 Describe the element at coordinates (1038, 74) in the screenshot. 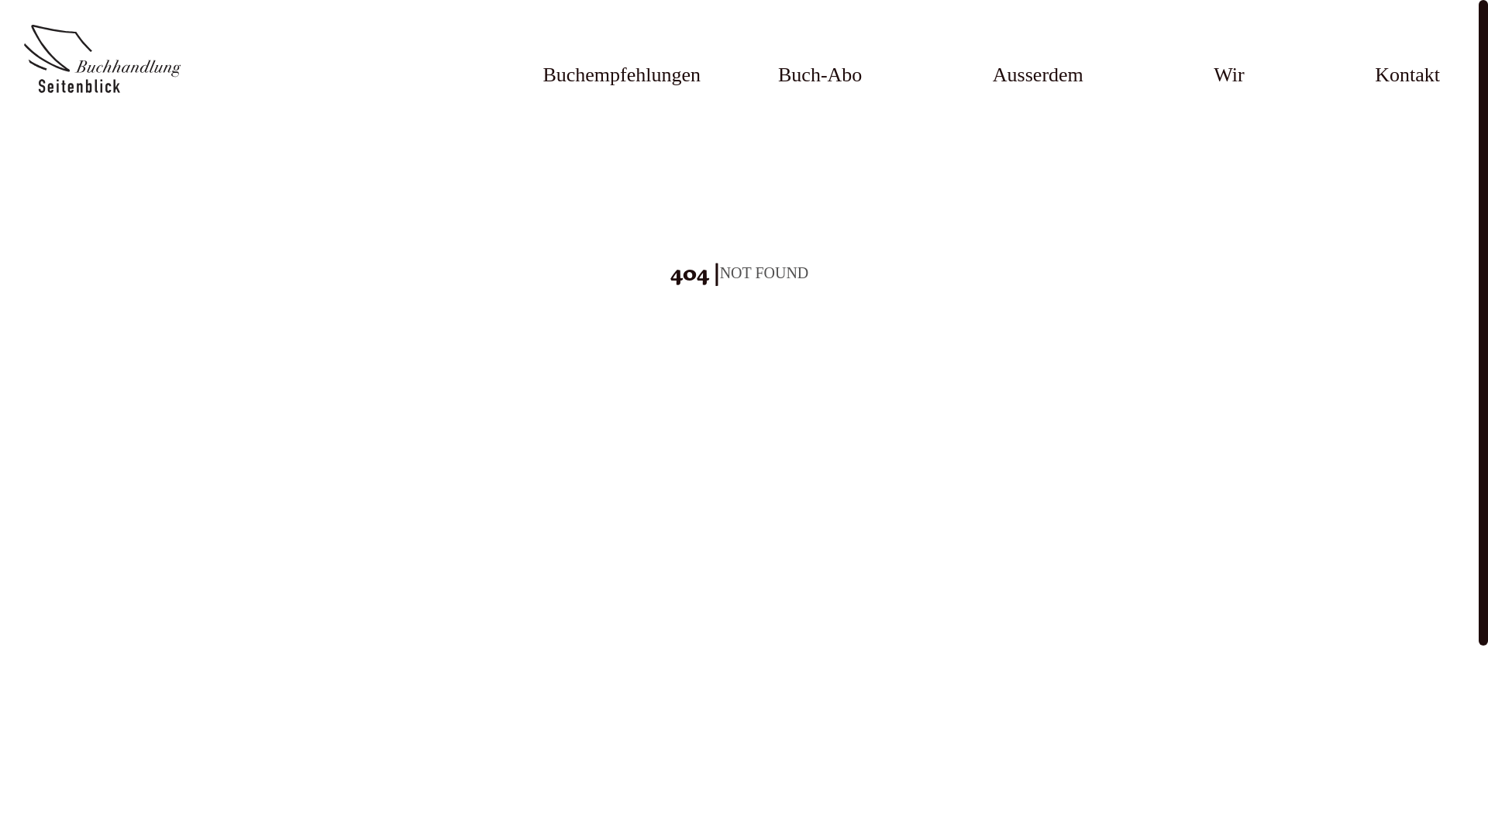

I see `Ausserdem` at that location.